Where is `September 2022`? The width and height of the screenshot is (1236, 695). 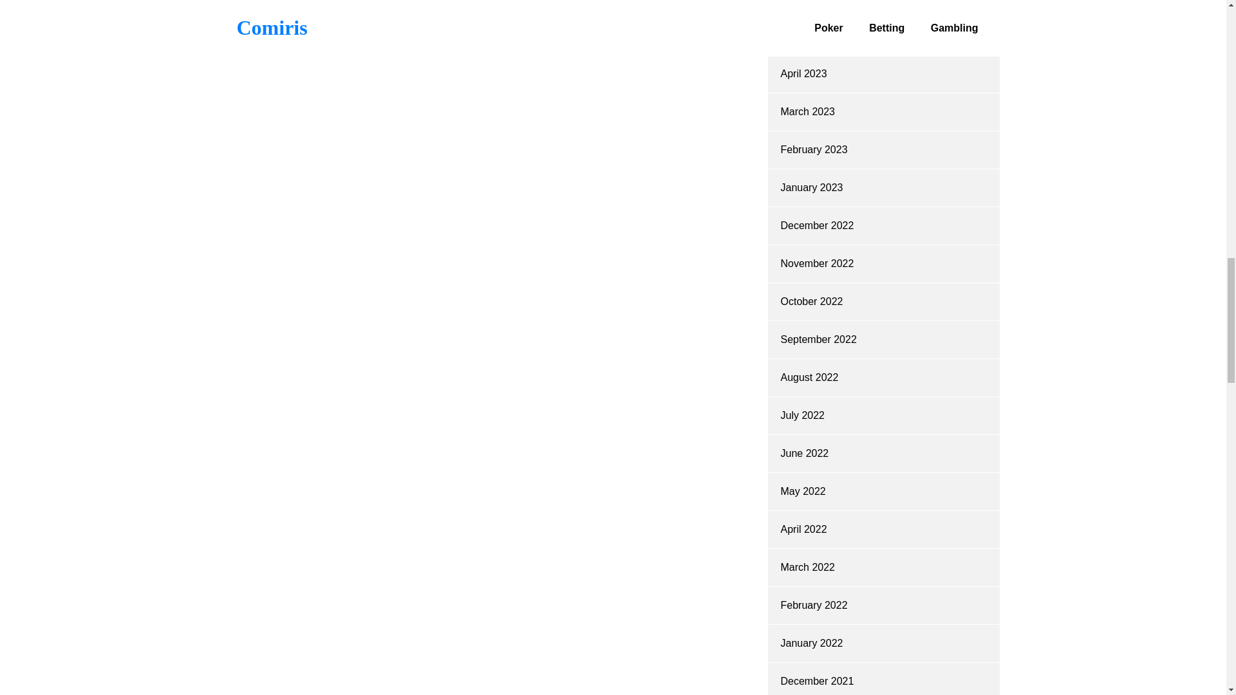 September 2022 is located at coordinates (818, 339).